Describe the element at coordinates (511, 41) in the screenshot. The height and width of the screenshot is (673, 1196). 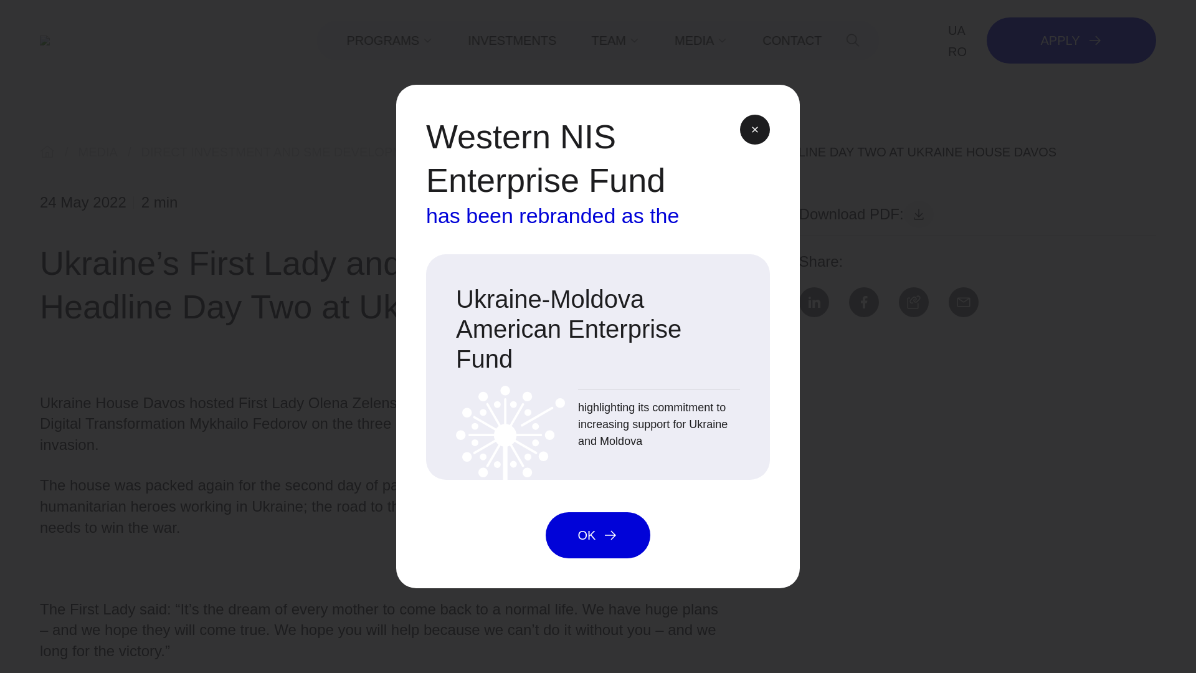
I see `INVESTMENTS` at that location.